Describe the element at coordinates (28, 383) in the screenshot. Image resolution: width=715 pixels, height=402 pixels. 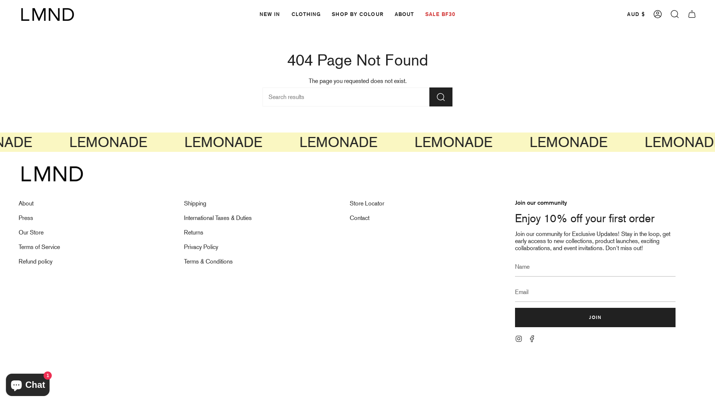
I see `Shopify online store chat` at that location.